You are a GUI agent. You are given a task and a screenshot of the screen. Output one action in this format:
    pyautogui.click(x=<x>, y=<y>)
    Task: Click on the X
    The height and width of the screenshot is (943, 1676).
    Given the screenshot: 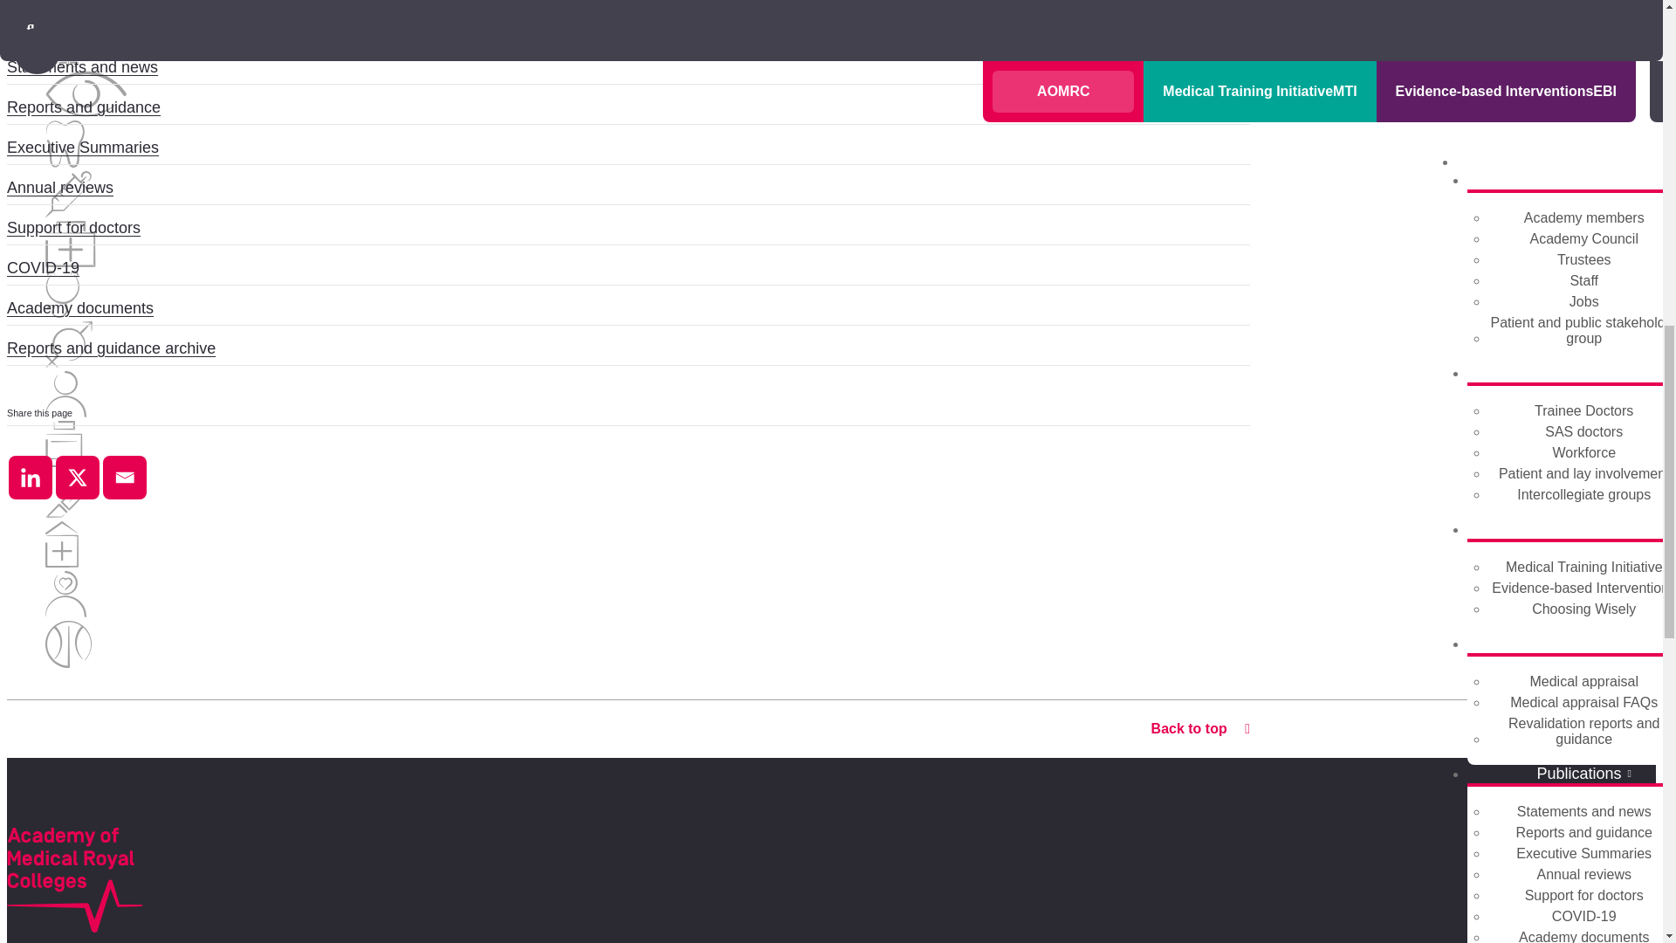 What is the action you would take?
    pyautogui.click(x=77, y=477)
    